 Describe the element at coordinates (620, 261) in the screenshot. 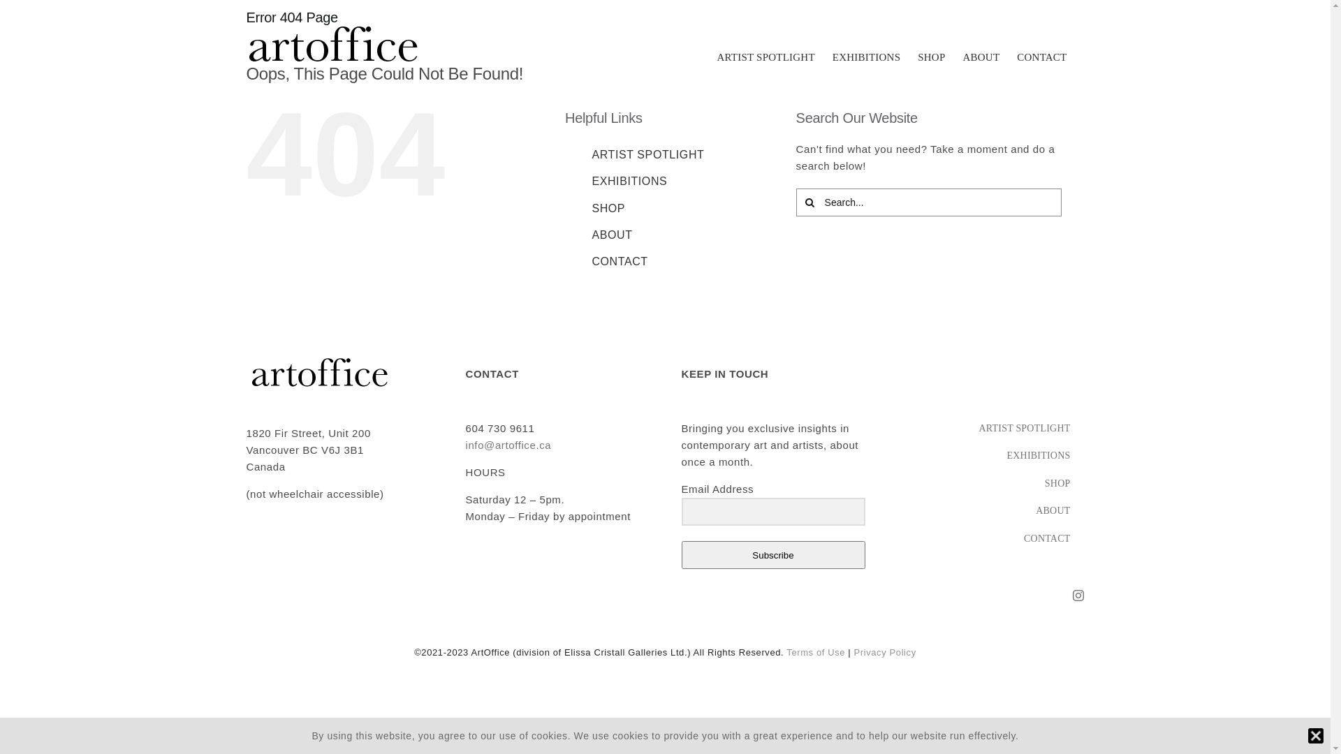

I see `CONTACT` at that location.